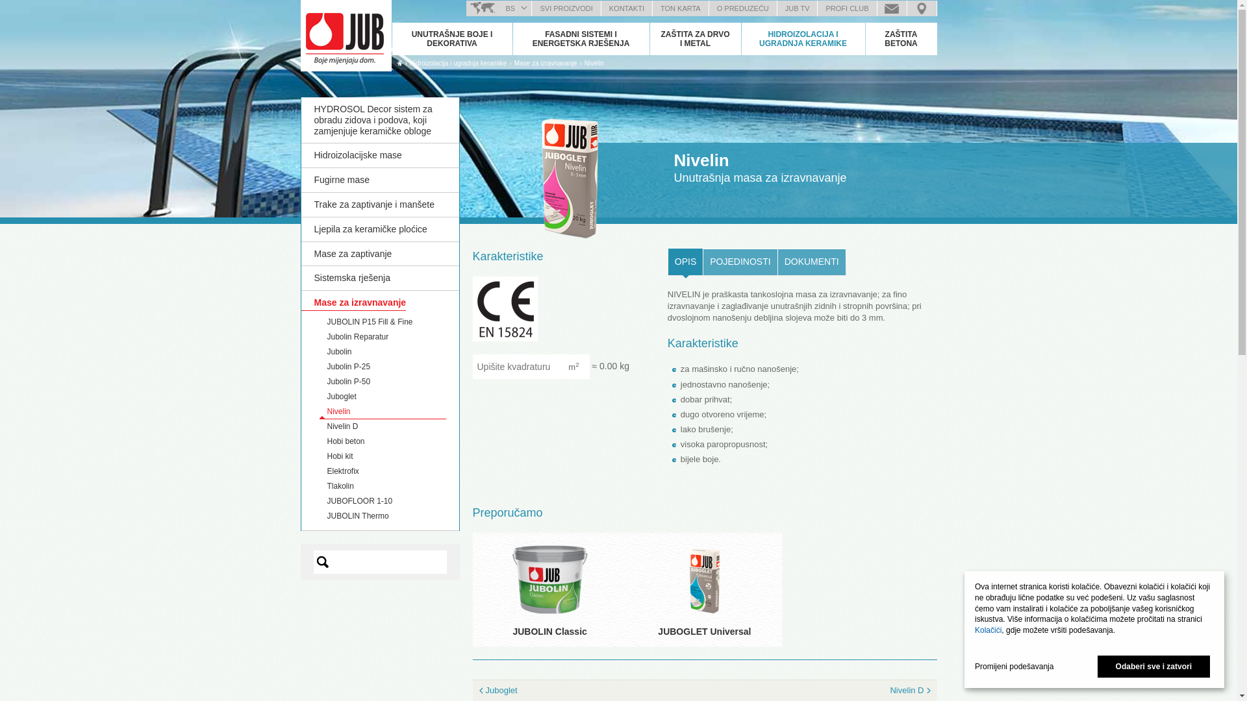 Image resolution: width=1247 pixels, height=701 pixels. I want to click on CE 15824, so click(505, 309).